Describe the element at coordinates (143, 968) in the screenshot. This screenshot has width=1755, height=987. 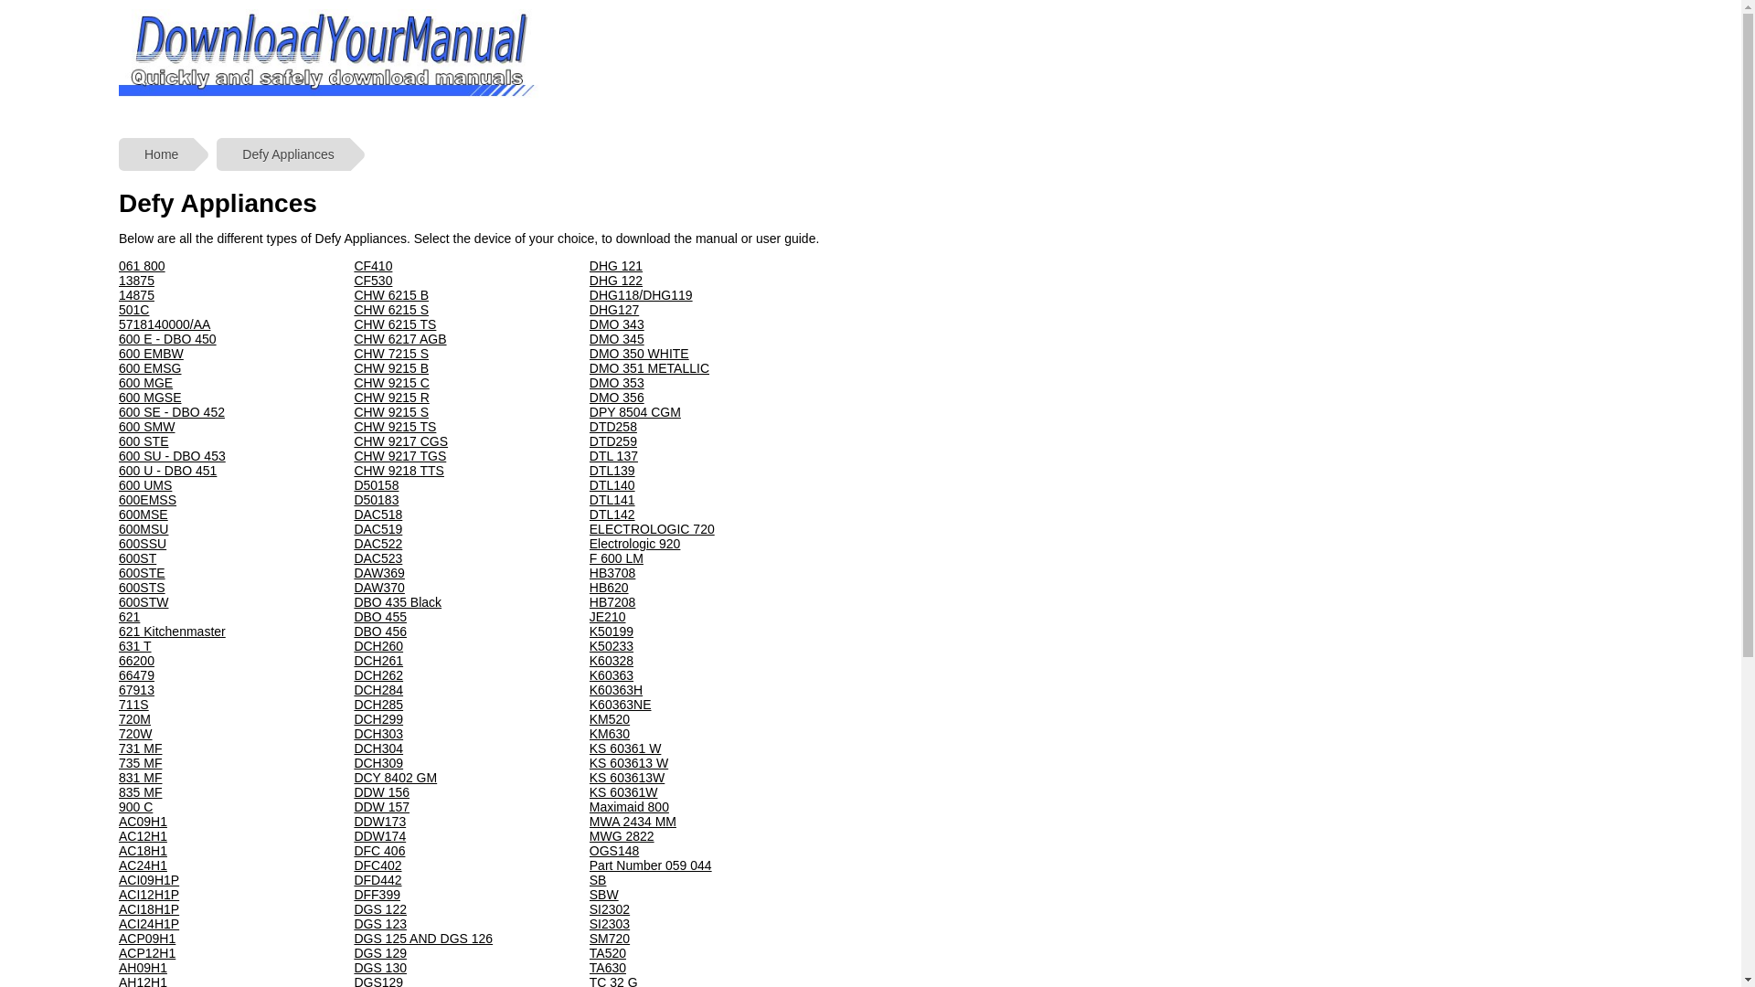
I see `AH09H1` at that location.